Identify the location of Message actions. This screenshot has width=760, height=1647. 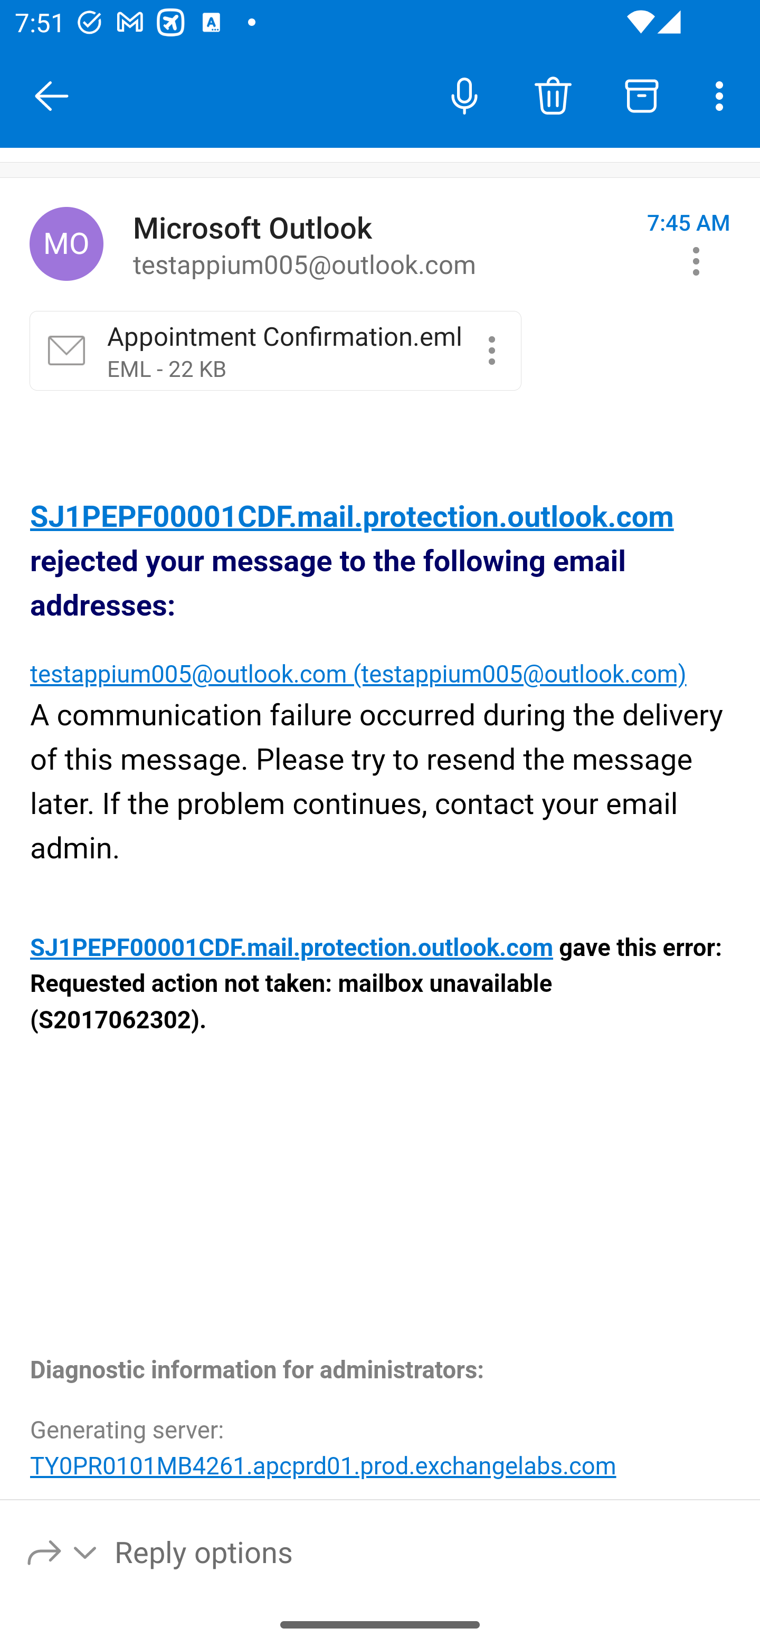
(696, 261).